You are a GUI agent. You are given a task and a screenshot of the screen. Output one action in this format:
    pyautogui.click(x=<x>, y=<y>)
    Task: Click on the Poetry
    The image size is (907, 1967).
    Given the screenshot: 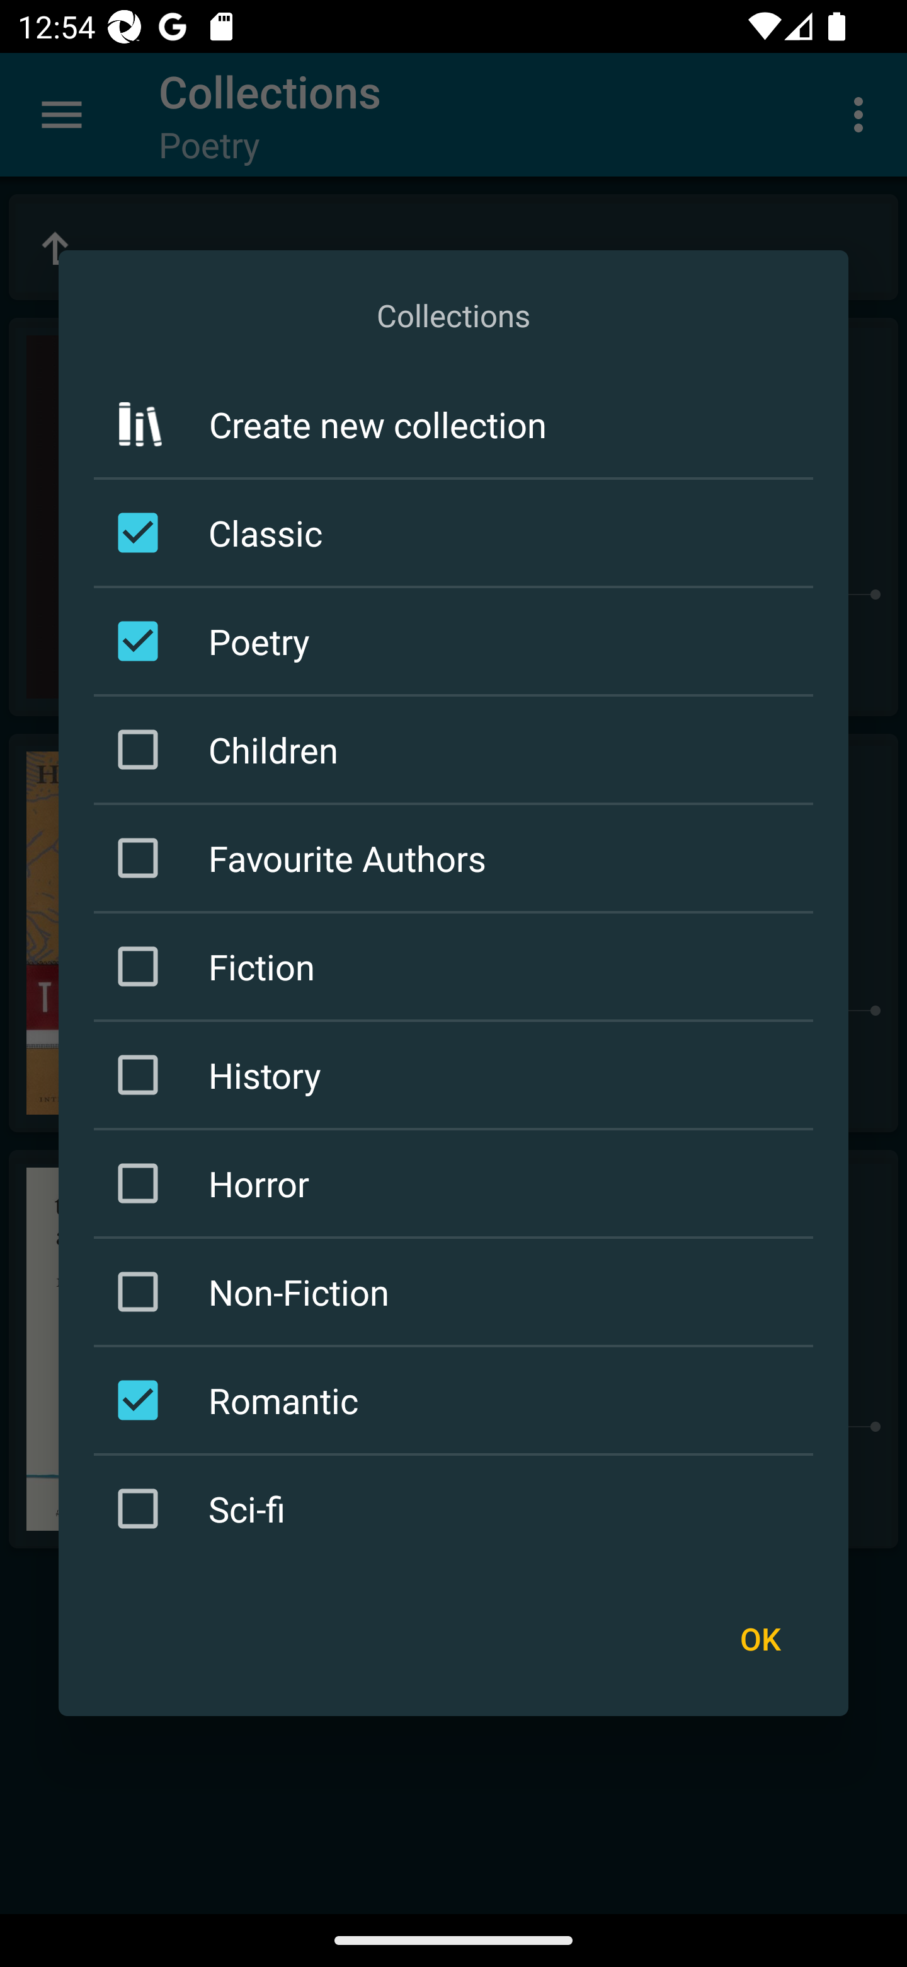 What is the action you would take?
    pyautogui.click(x=457, y=641)
    